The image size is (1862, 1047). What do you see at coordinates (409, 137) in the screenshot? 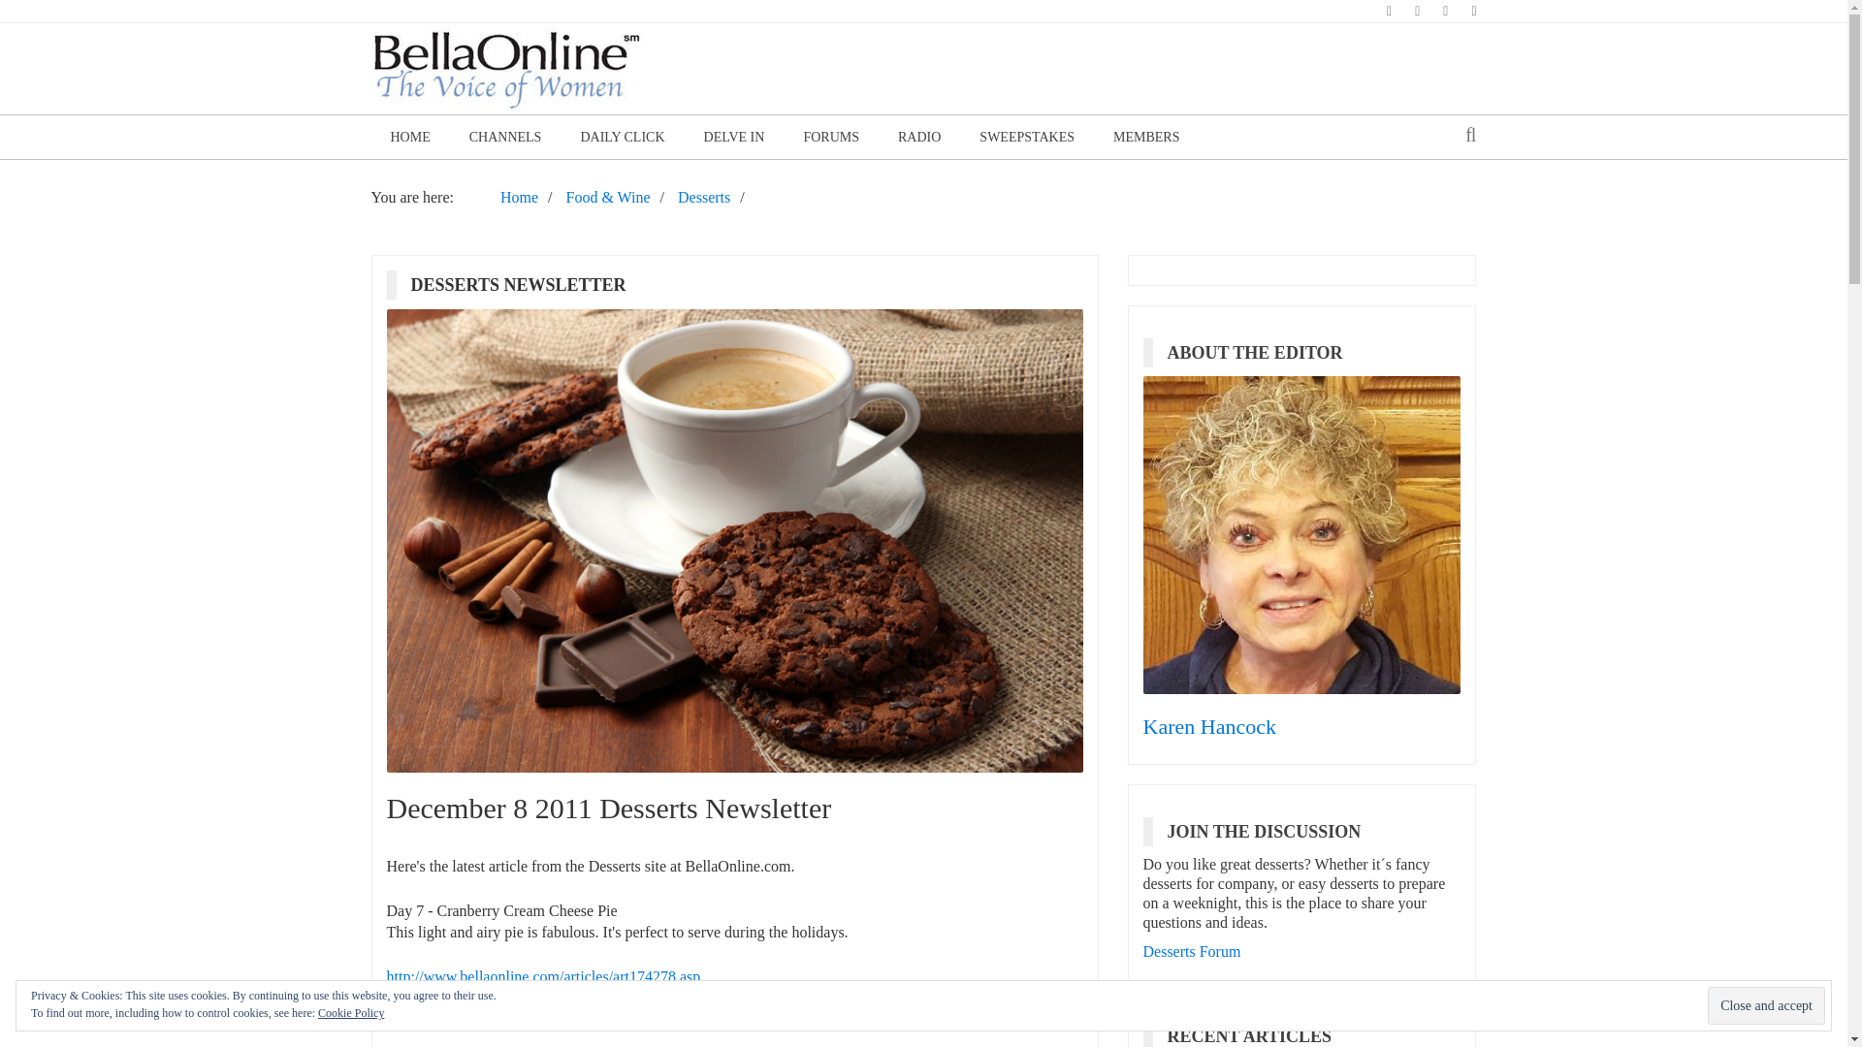
I see `HOME` at bounding box center [409, 137].